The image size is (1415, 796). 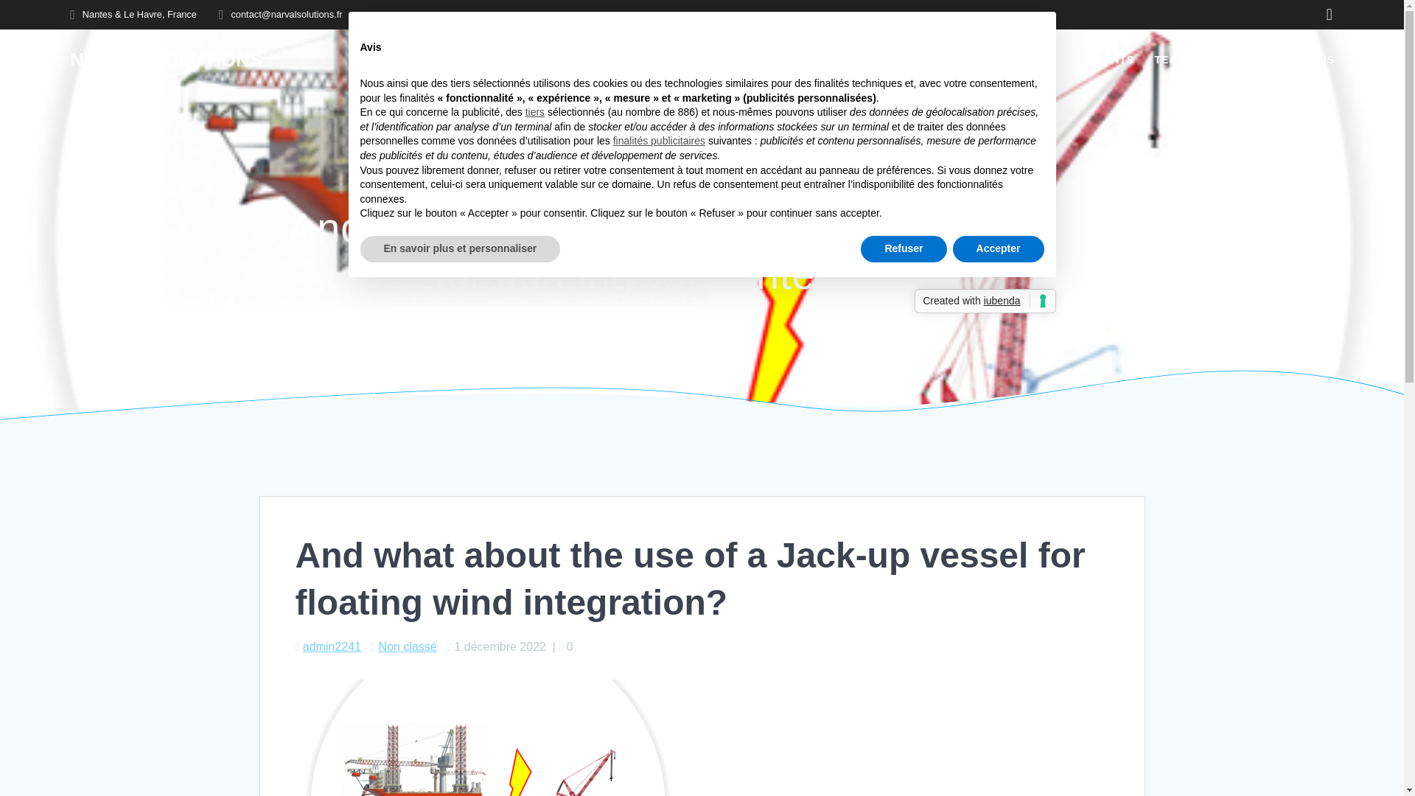 What do you see at coordinates (1036, 60) in the screenshot?
I see `SERVICES` at bounding box center [1036, 60].